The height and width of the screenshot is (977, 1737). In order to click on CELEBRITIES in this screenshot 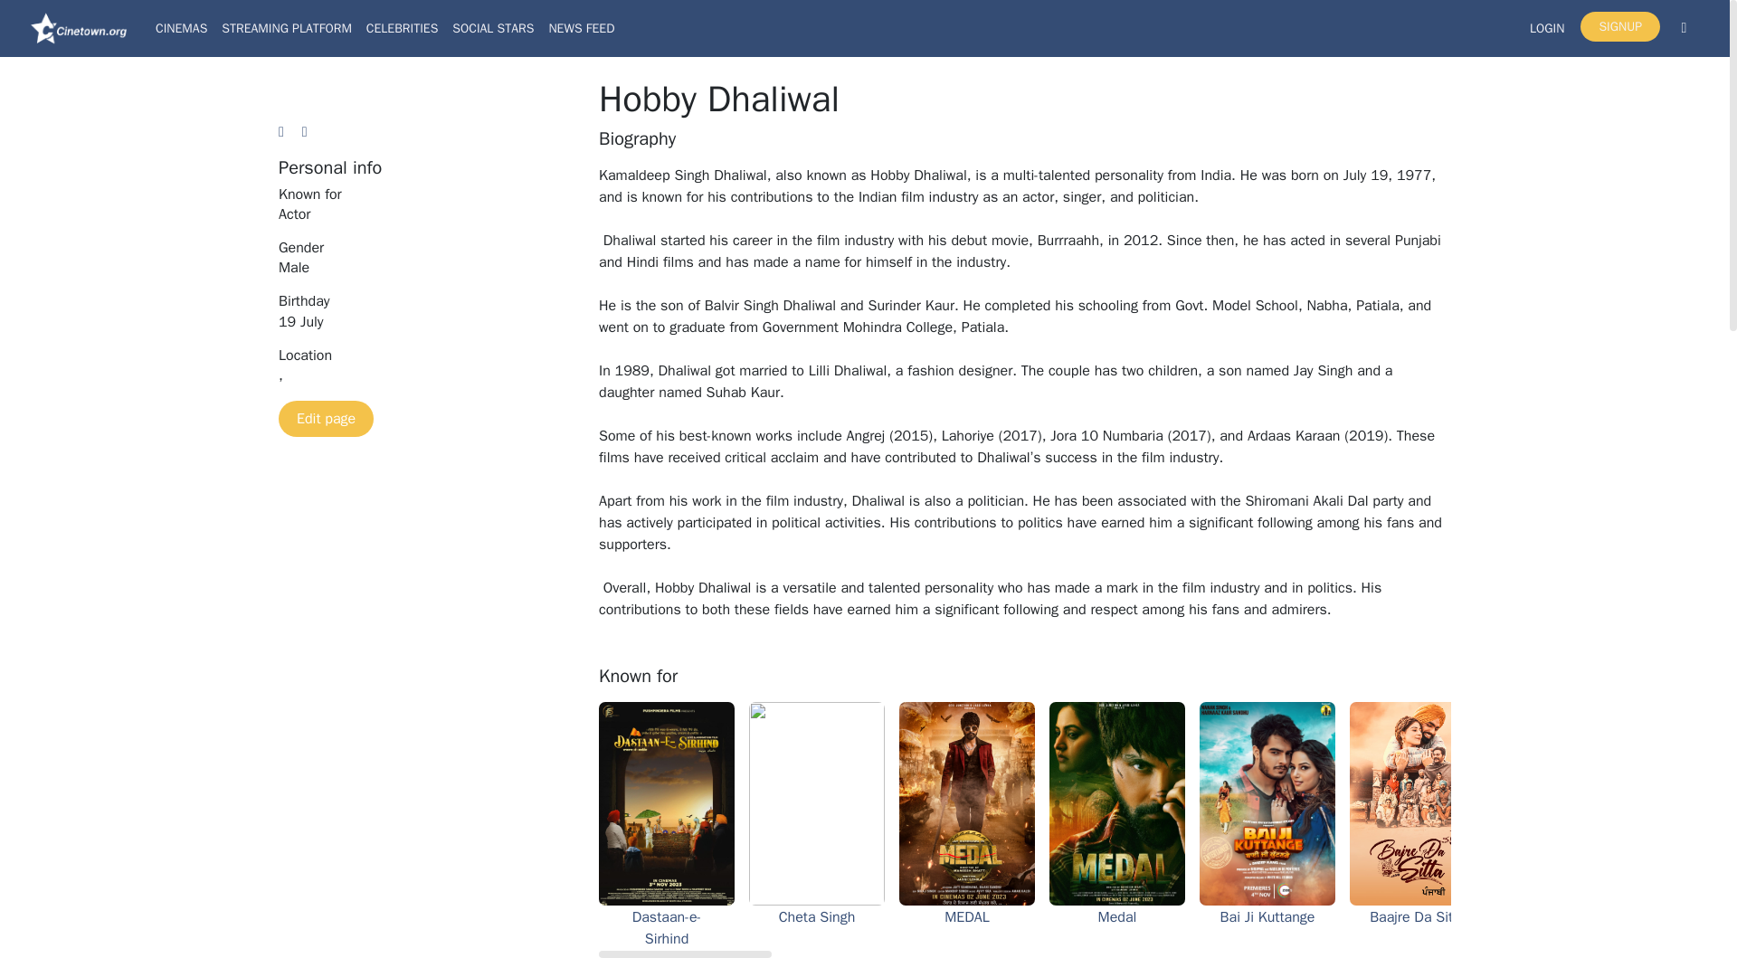, I will do `click(402, 27)`.